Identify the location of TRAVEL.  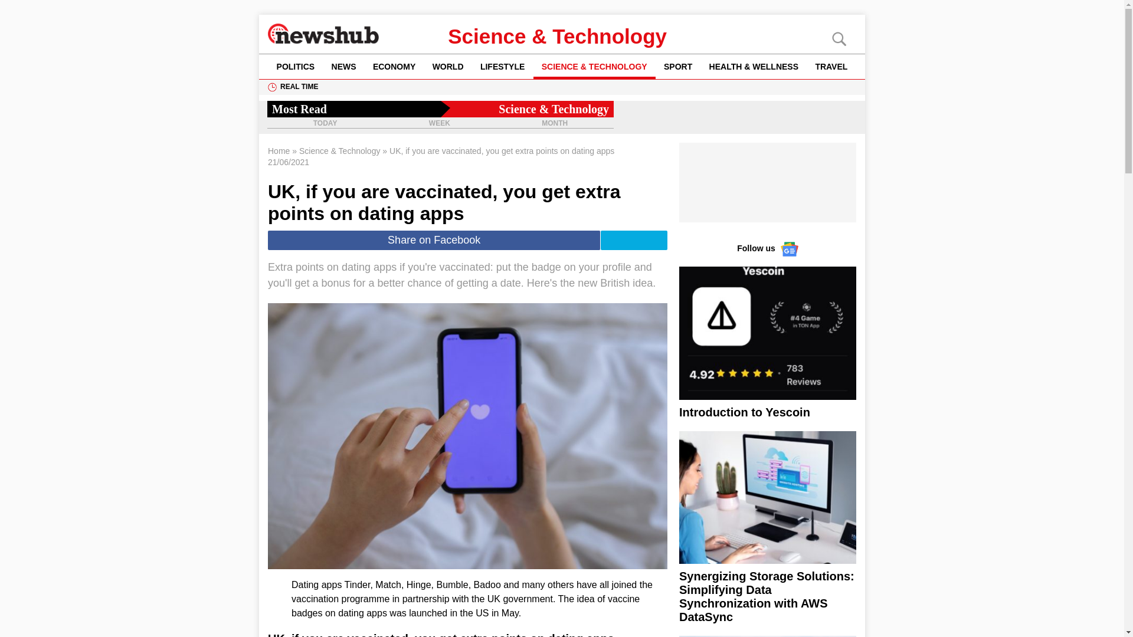
(831, 66).